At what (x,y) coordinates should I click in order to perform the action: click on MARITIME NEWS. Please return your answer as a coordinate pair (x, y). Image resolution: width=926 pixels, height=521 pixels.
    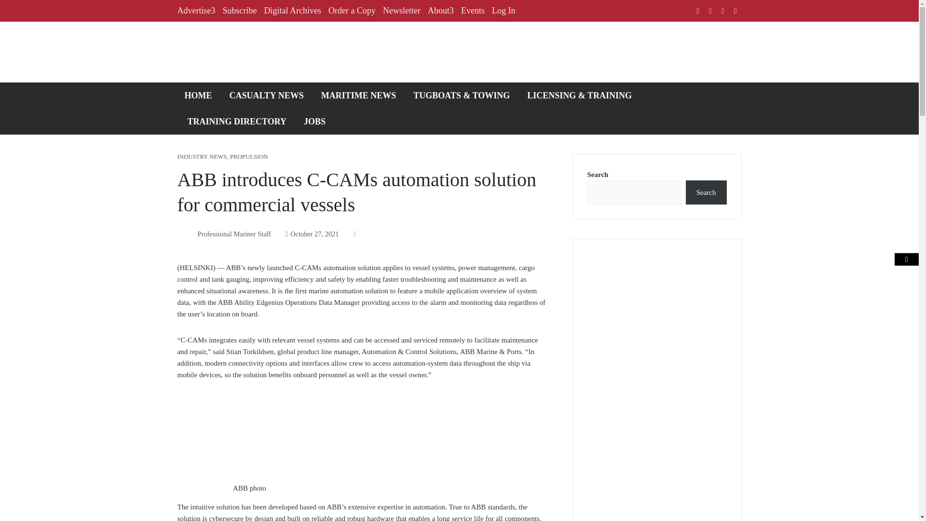
    Looking at the image, I should click on (359, 95).